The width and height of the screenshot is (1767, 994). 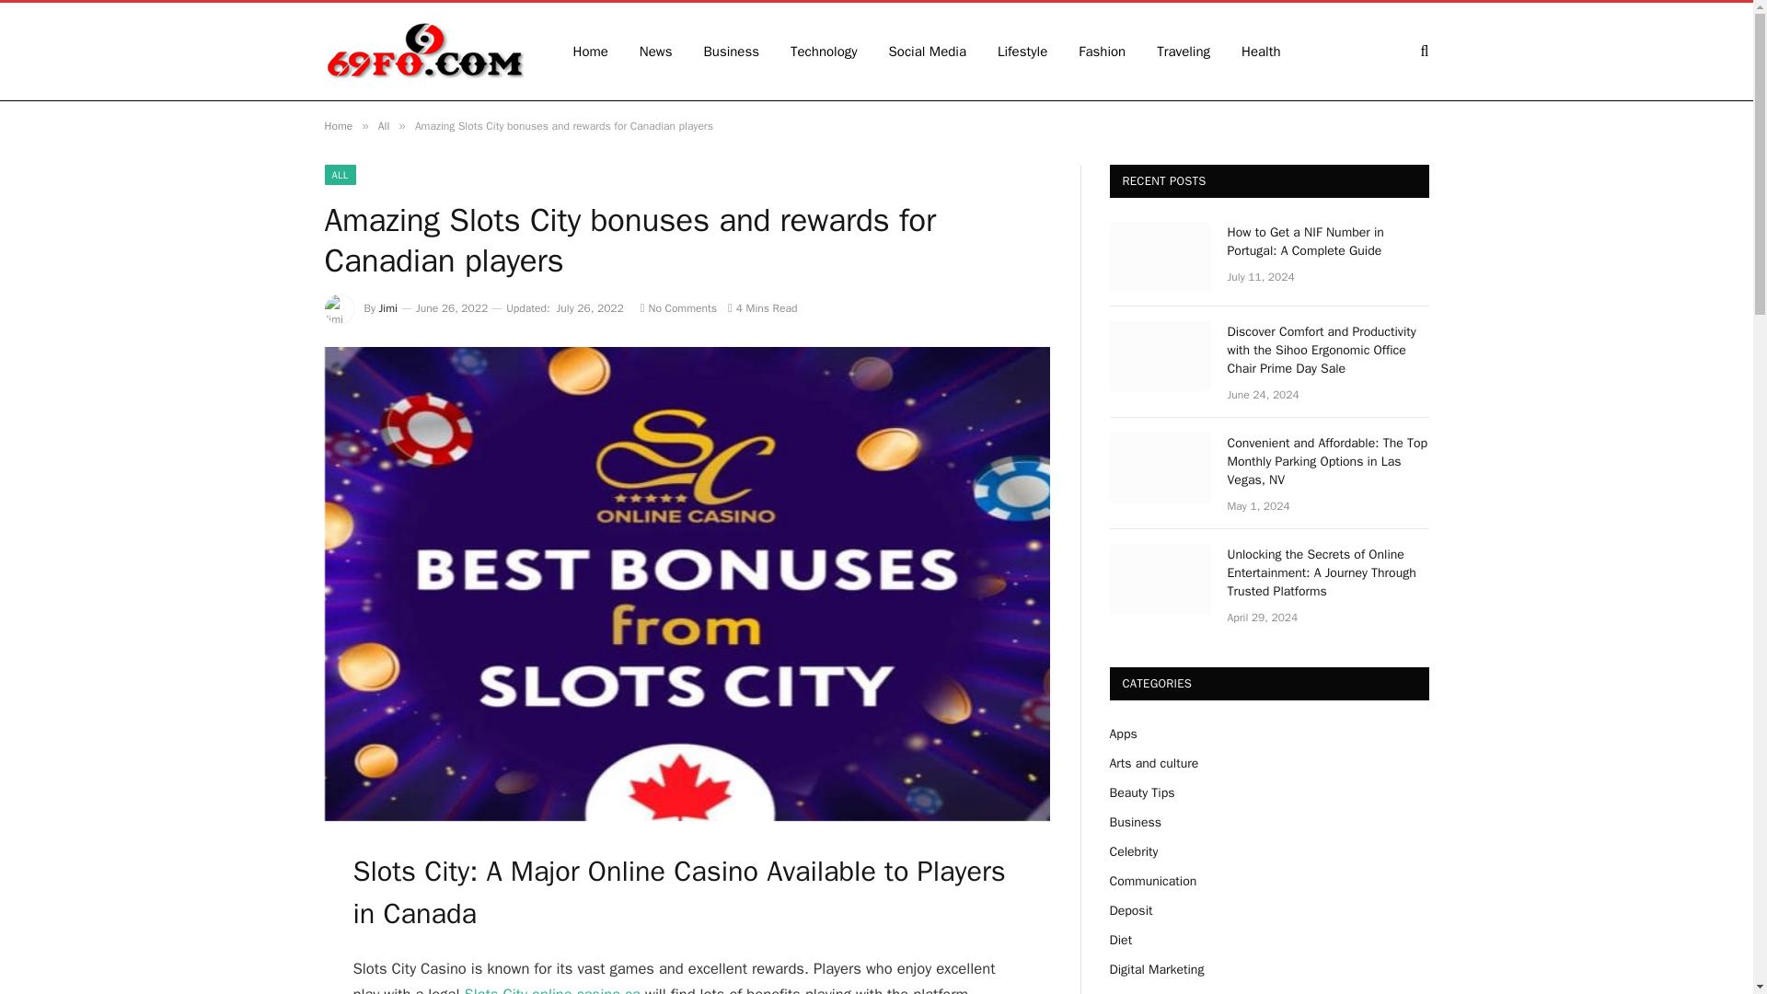 What do you see at coordinates (337, 125) in the screenshot?
I see `Home` at bounding box center [337, 125].